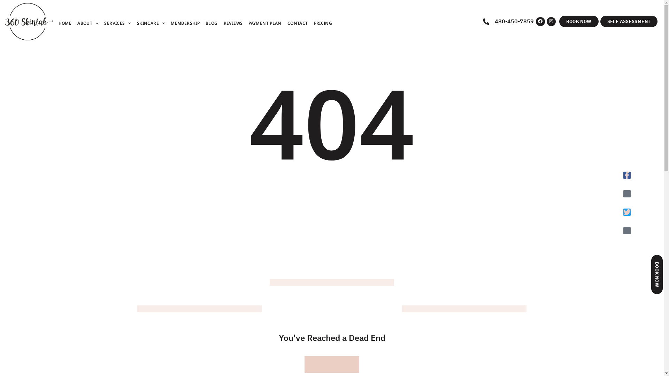 The image size is (669, 376). Describe the element at coordinates (629, 21) in the screenshot. I see `SELF ASSESSMENT` at that location.